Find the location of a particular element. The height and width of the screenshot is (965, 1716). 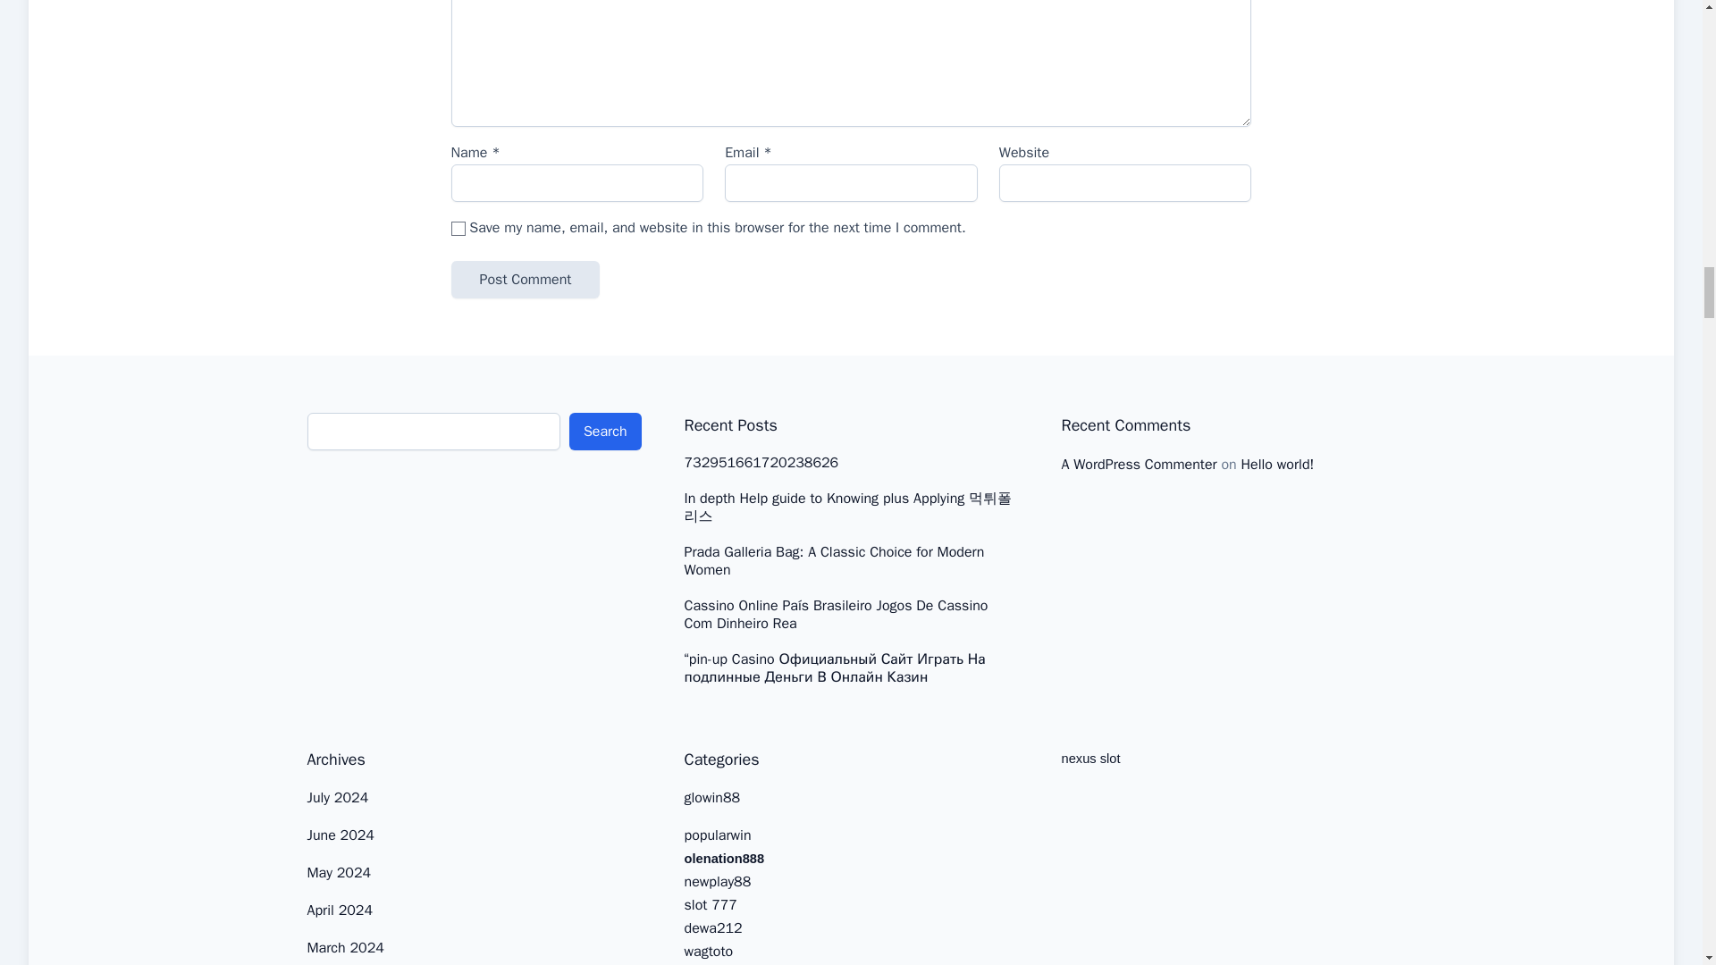

July 2024 is located at coordinates (338, 797).